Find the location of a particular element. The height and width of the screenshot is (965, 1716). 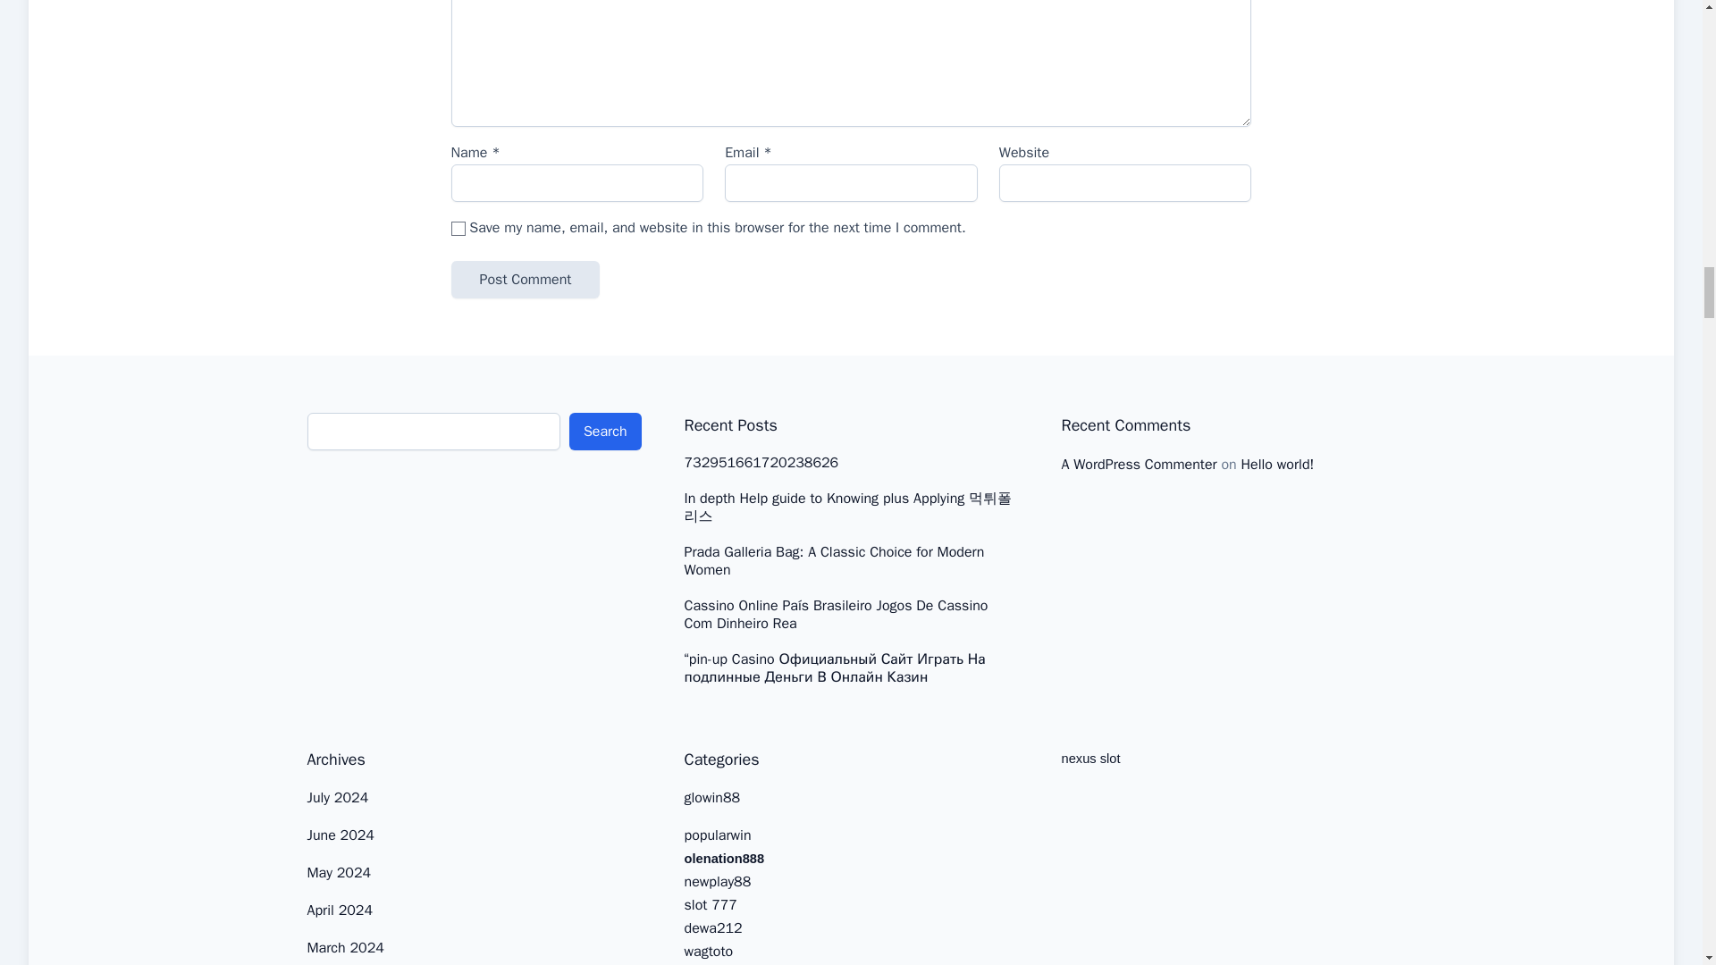

July 2024 is located at coordinates (338, 797).